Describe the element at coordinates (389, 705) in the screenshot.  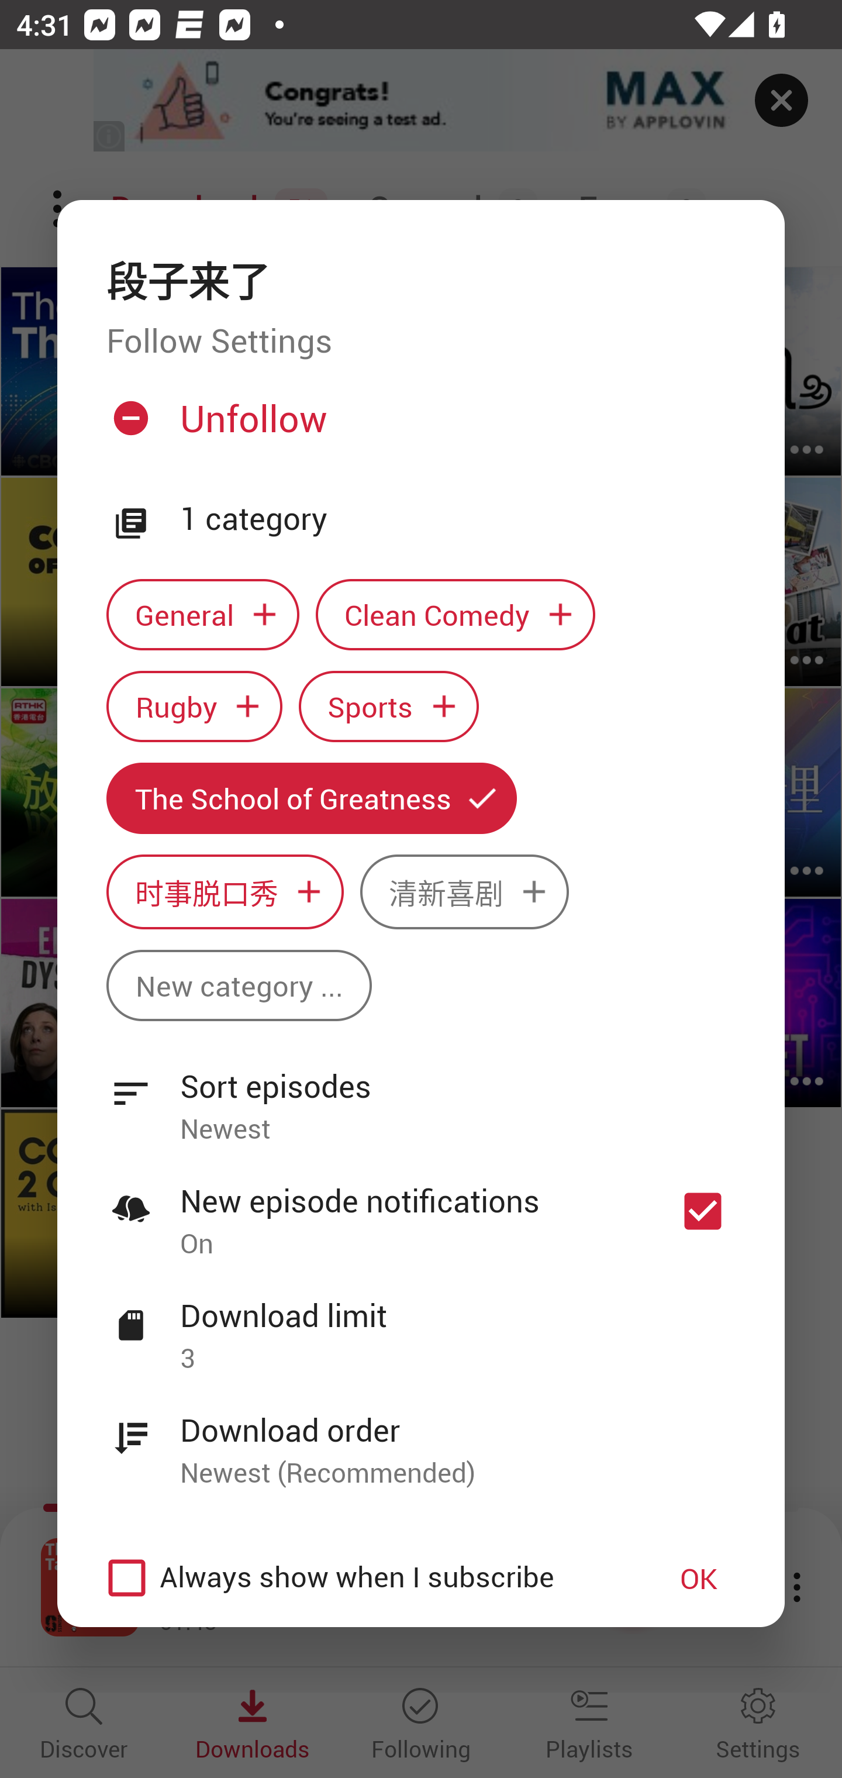
I see `Sports` at that location.